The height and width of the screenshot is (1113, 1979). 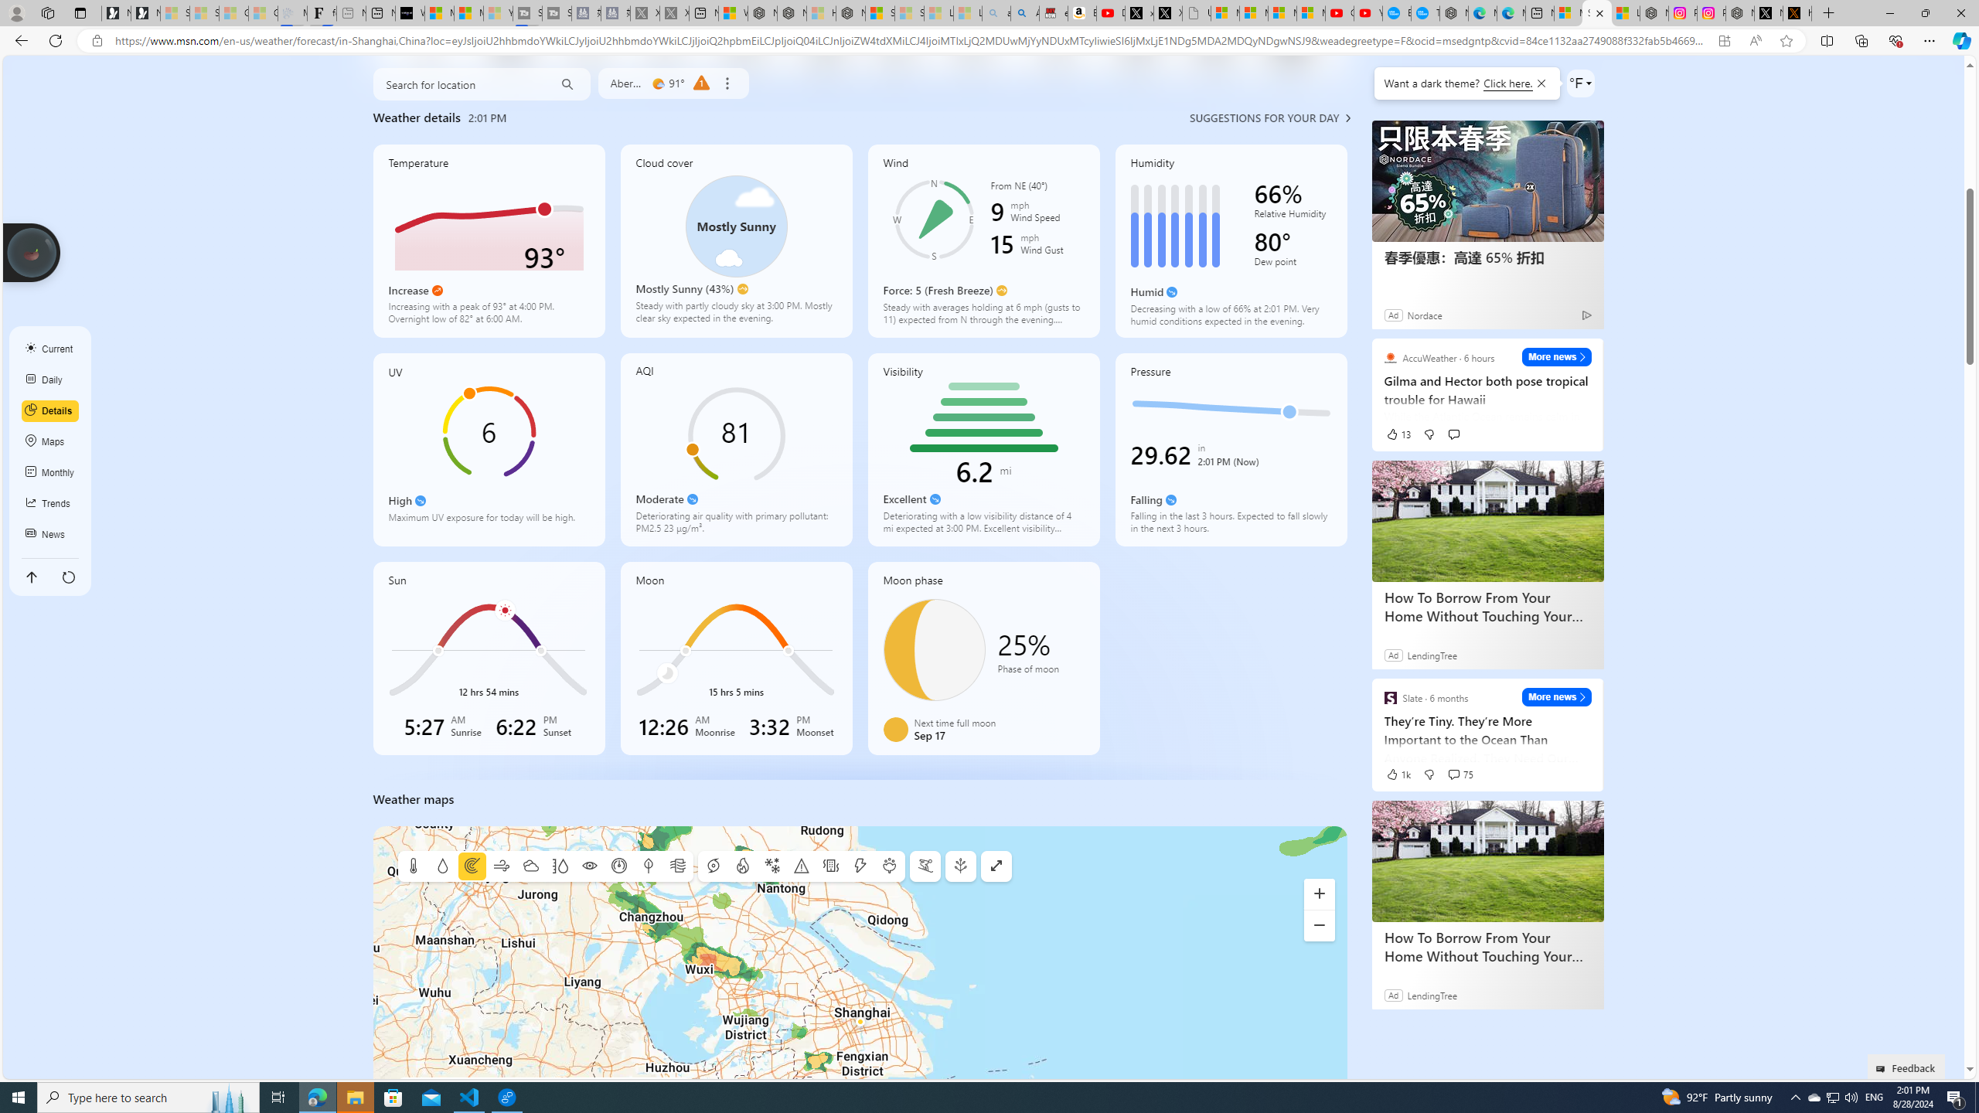 I want to click on Weather settings Want a dark theme?Click here., so click(x=1580, y=83).